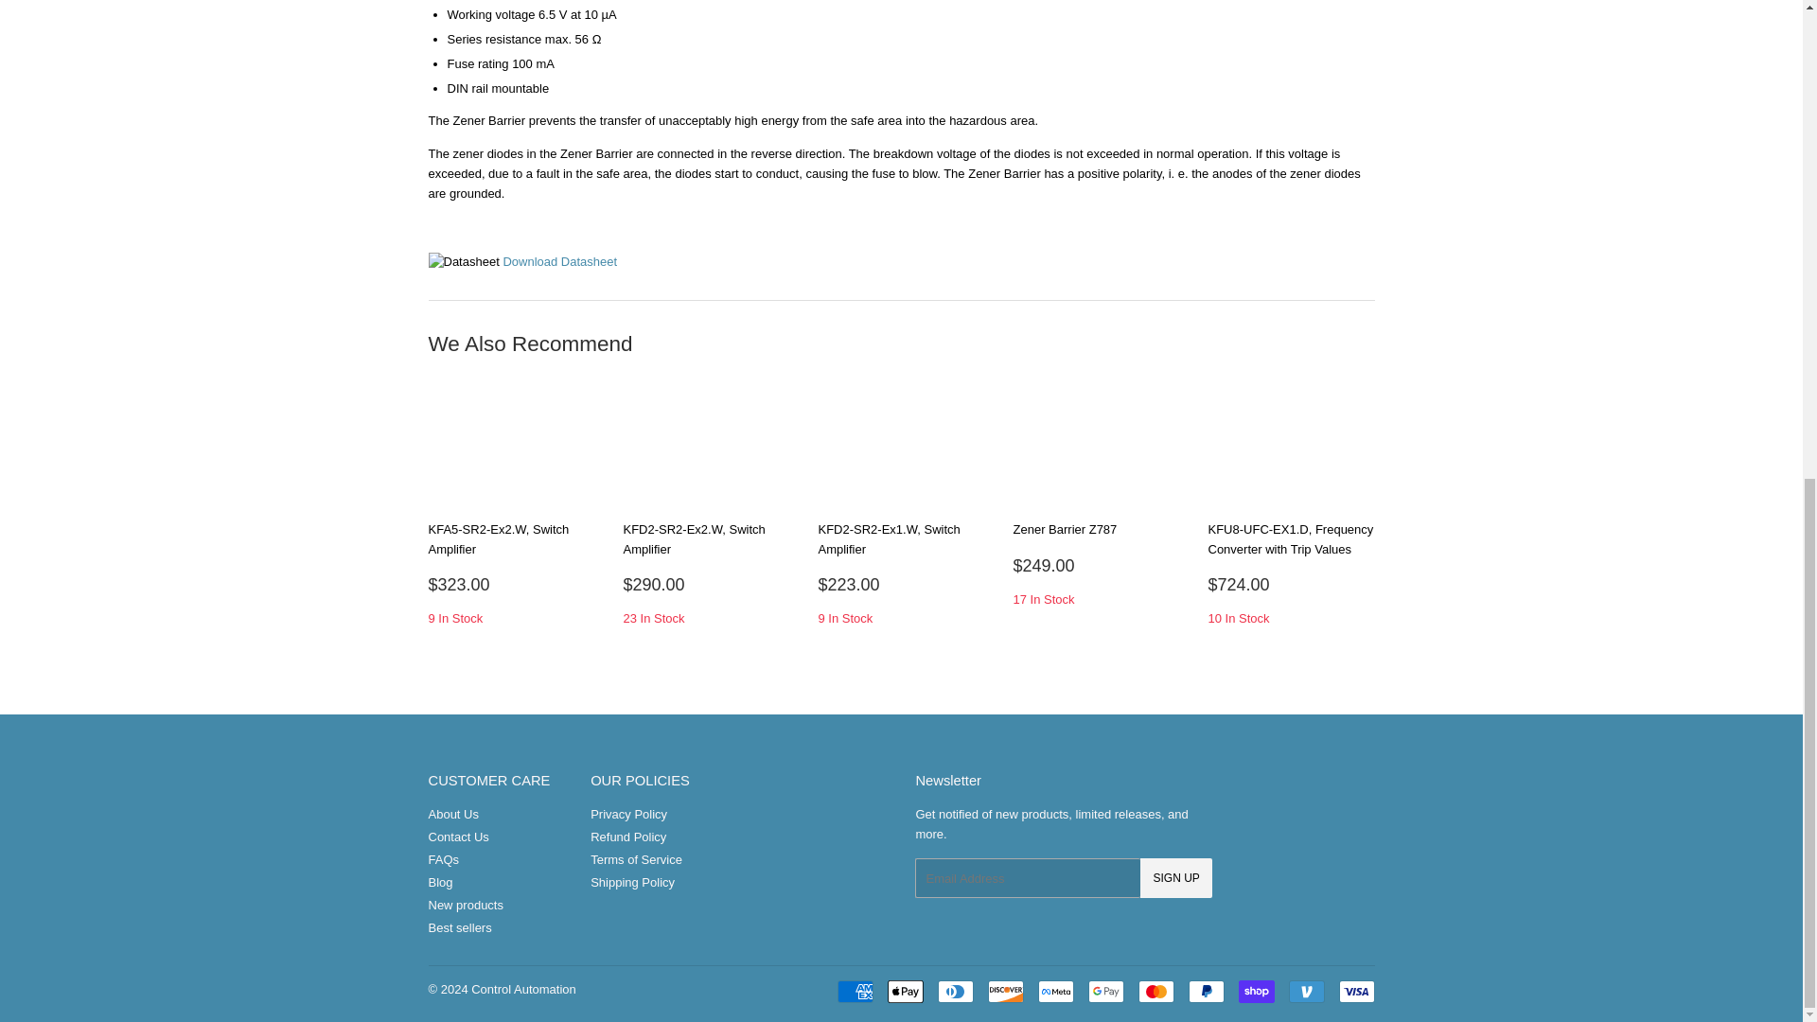 The width and height of the screenshot is (1817, 1022). What do you see at coordinates (1055, 991) in the screenshot?
I see `Meta Pay` at bounding box center [1055, 991].